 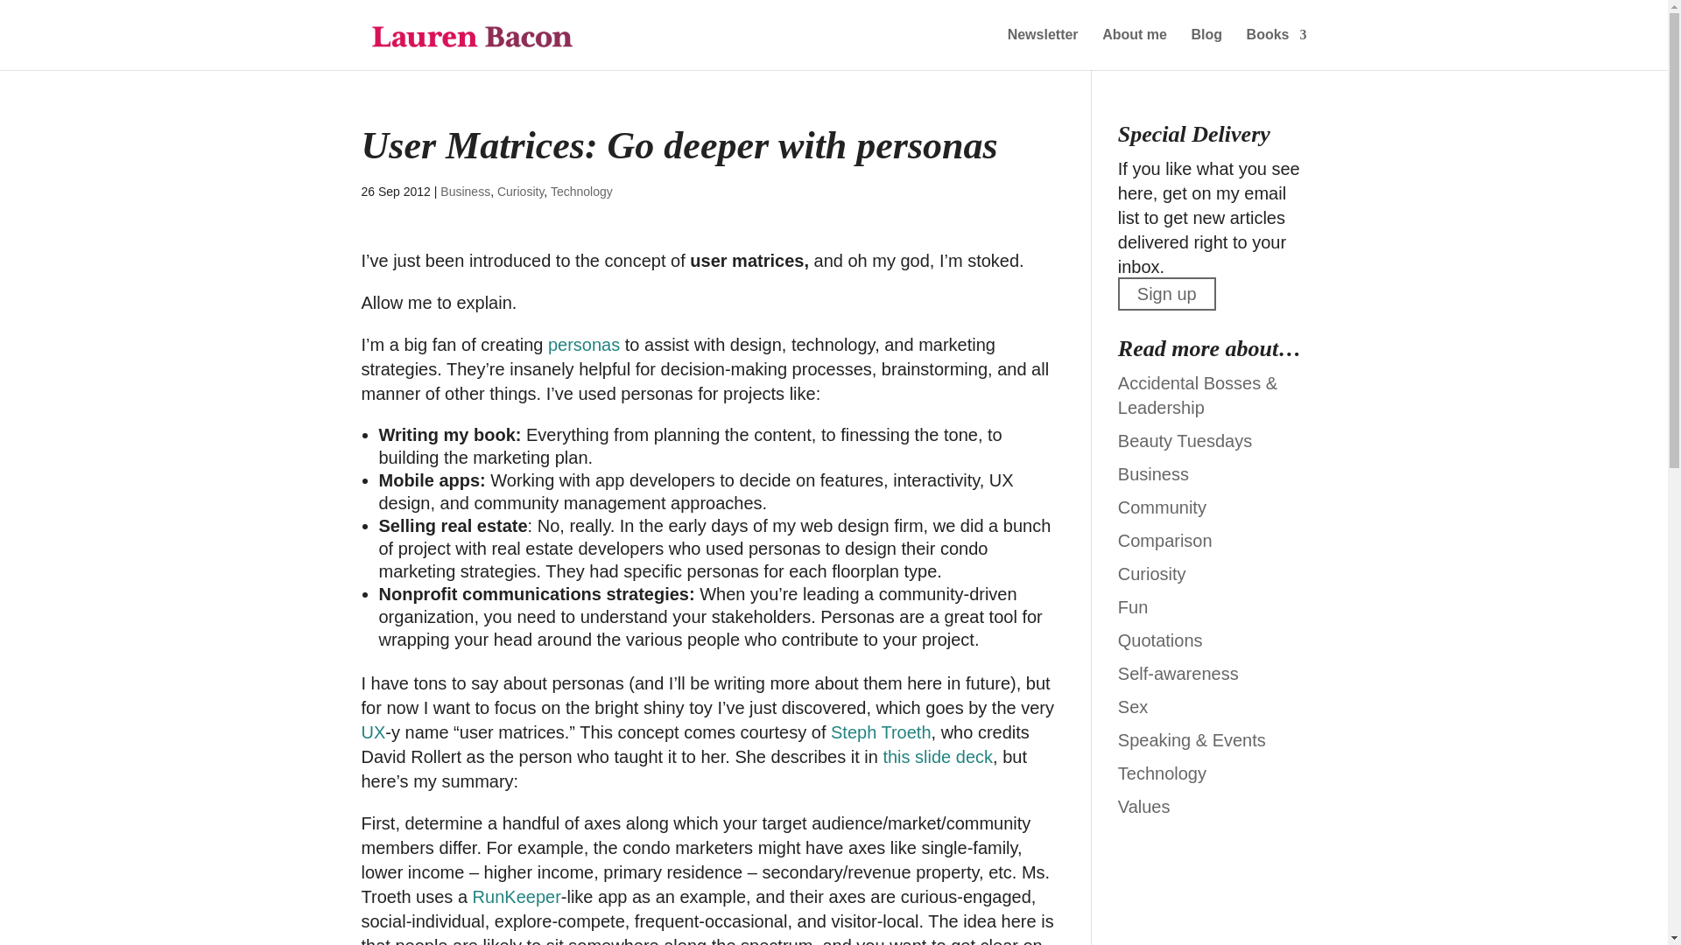 What do you see at coordinates (517, 896) in the screenshot?
I see `RunKeeper` at bounding box center [517, 896].